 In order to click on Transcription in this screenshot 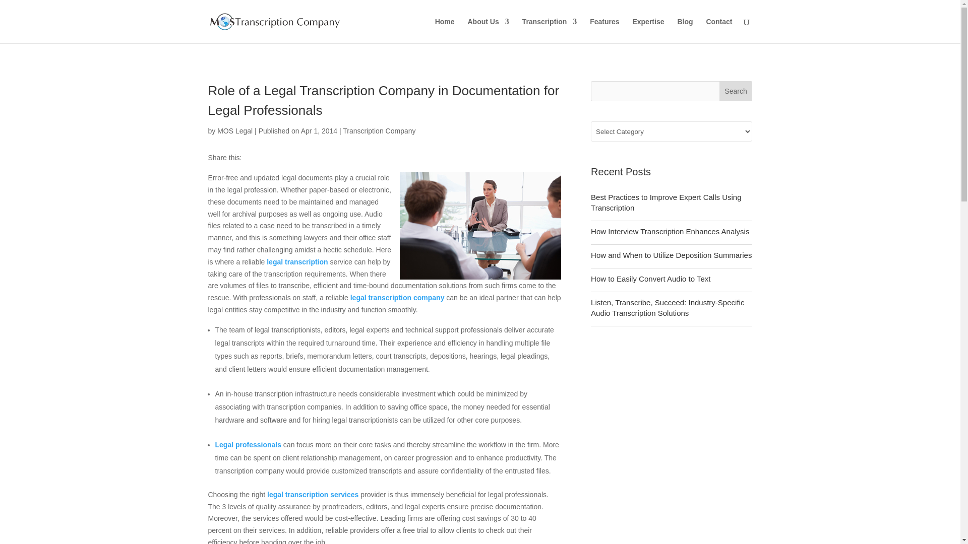, I will do `click(550, 30)`.